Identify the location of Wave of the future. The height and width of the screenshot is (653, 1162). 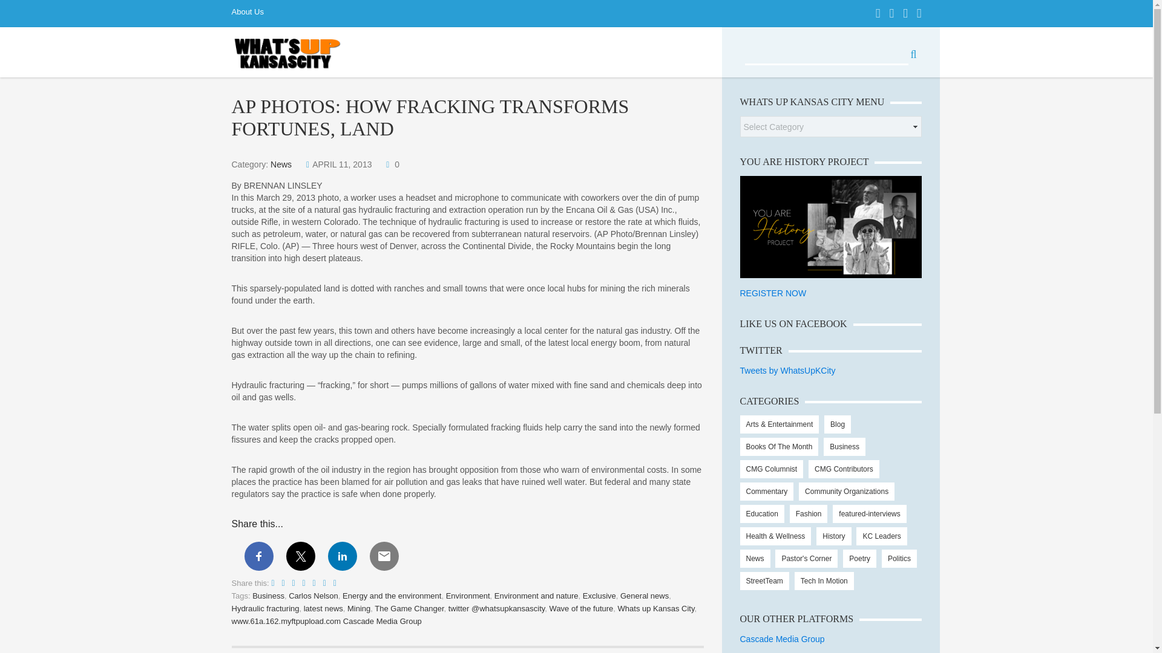
(581, 608).